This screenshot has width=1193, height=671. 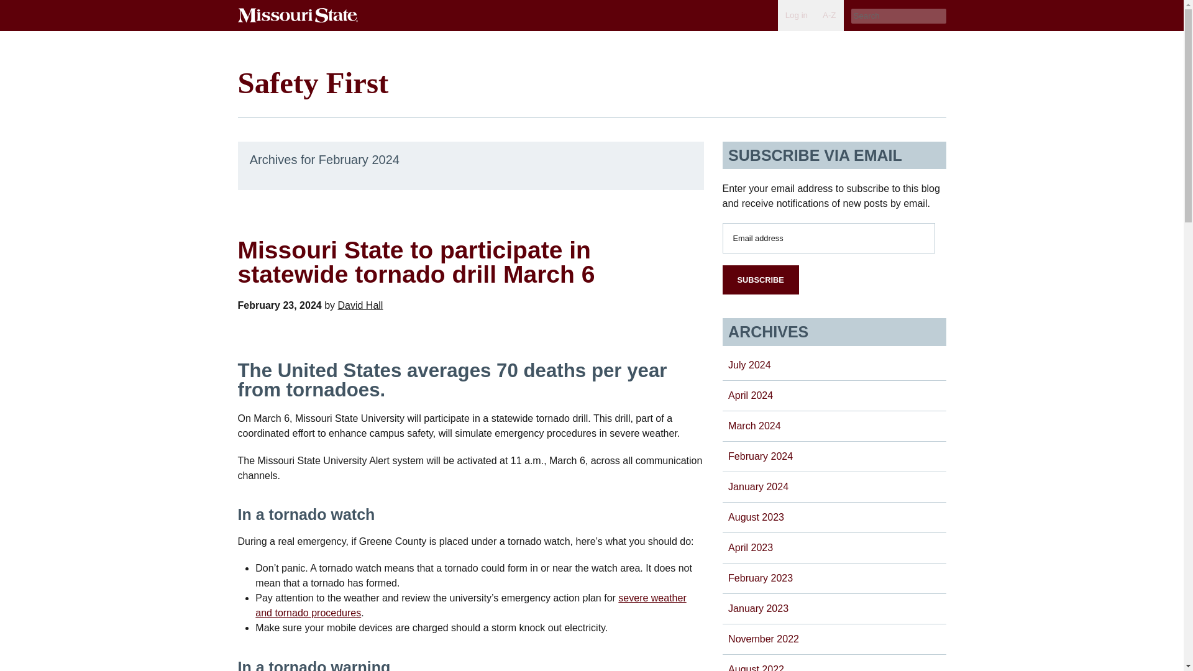 What do you see at coordinates (313, 82) in the screenshot?
I see `Safety First` at bounding box center [313, 82].